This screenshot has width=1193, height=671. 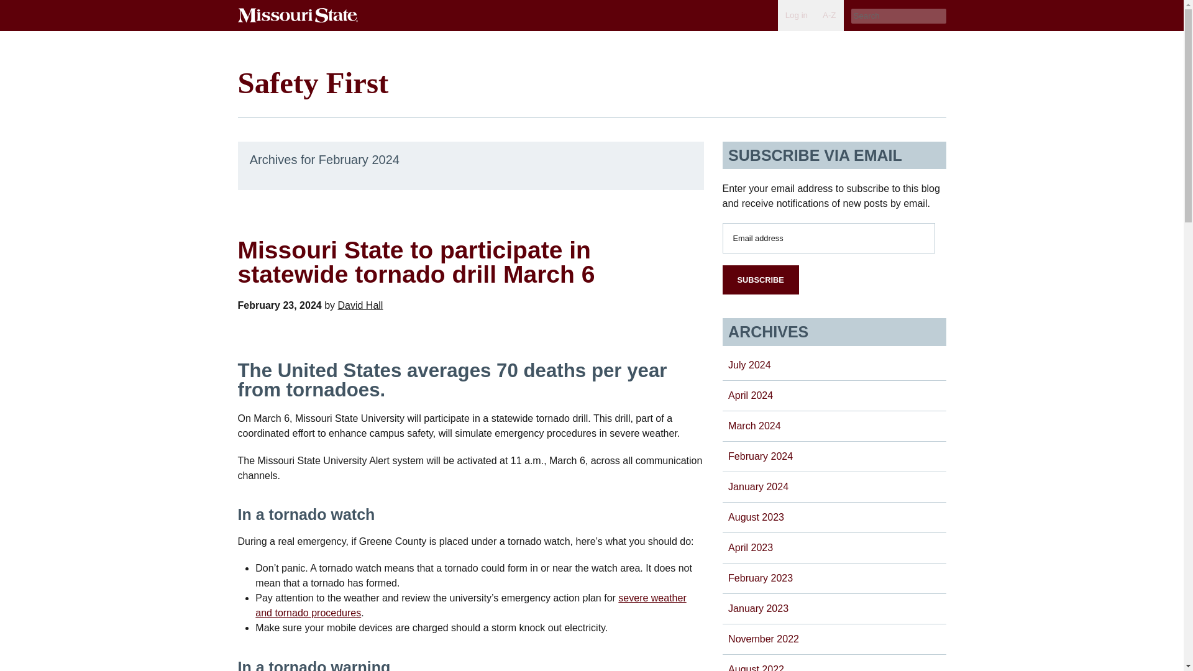 What do you see at coordinates (313, 82) in the screenshot?
I see `Safety First` at bounding box center [313, 82].